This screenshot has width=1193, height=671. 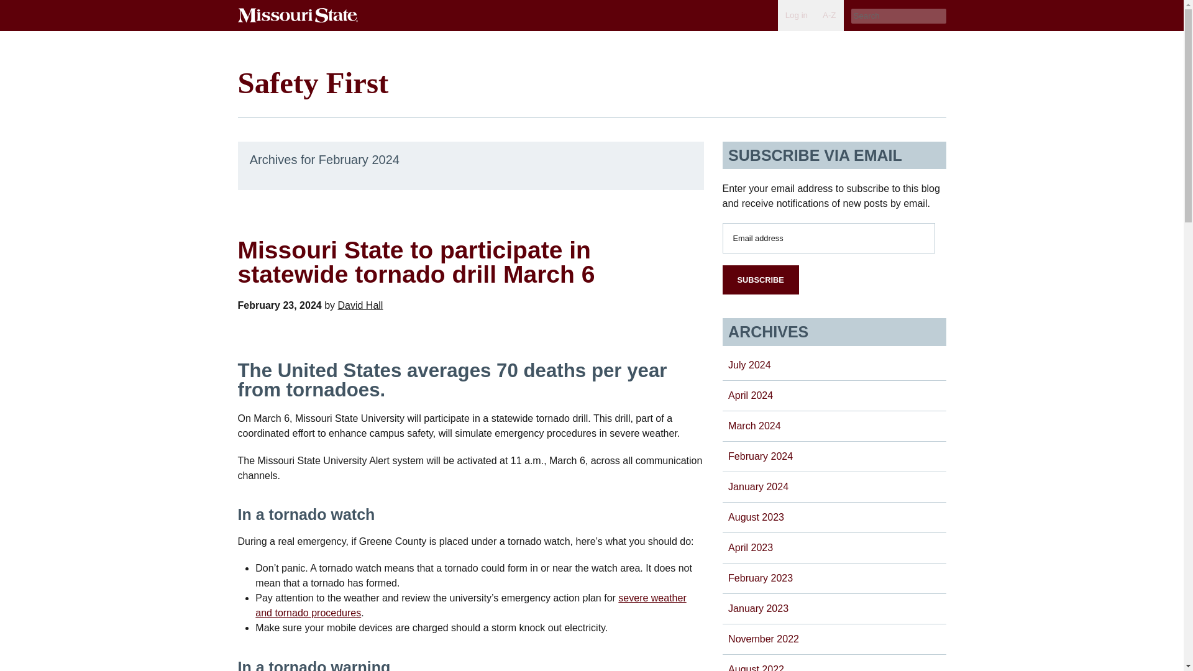 What do you see at coordinates (313, 82) in the screenshot?
I see `Safety First` at bounding box center [313, 82].